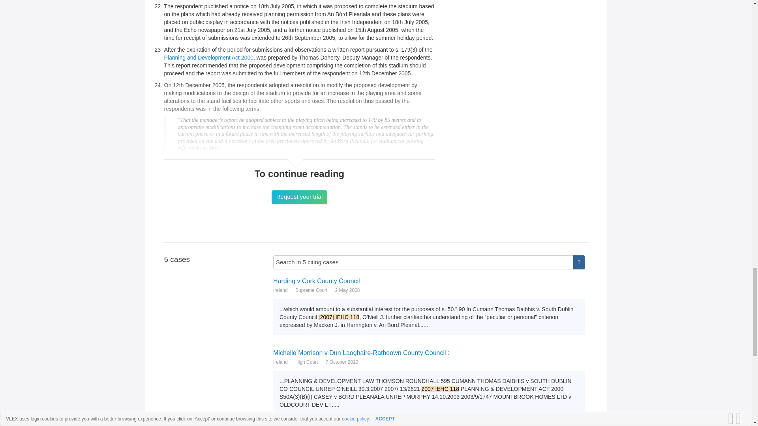 The image size is (758, 426). What do you see at coordinates (280, 290) in the screenshot?
I see `Ireland` at bounding box center [280, 290].